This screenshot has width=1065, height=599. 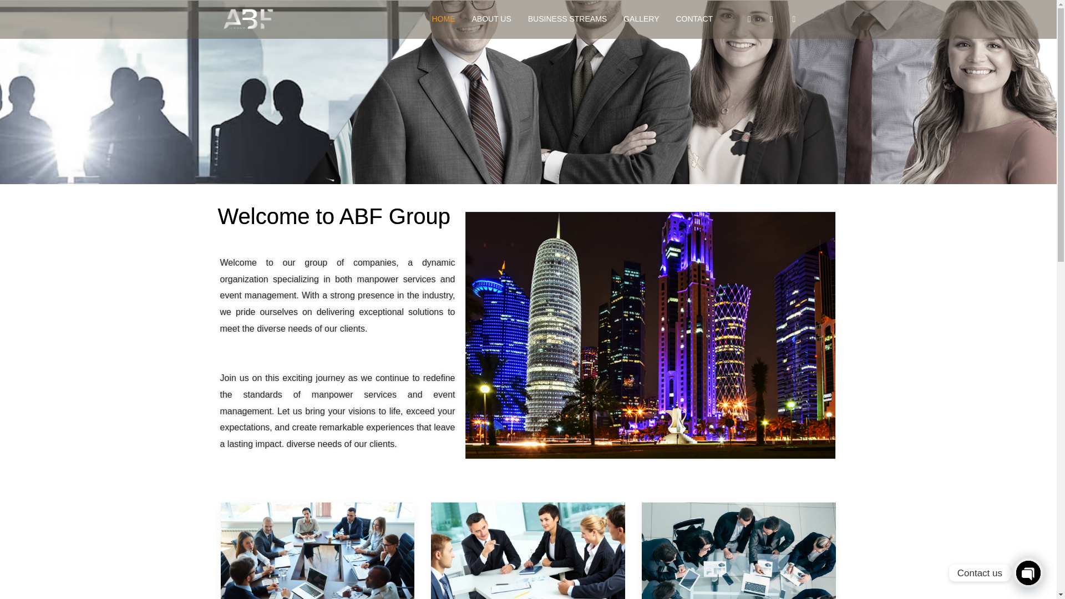 I want to click on CONTACT, so click(x=694, y=19).